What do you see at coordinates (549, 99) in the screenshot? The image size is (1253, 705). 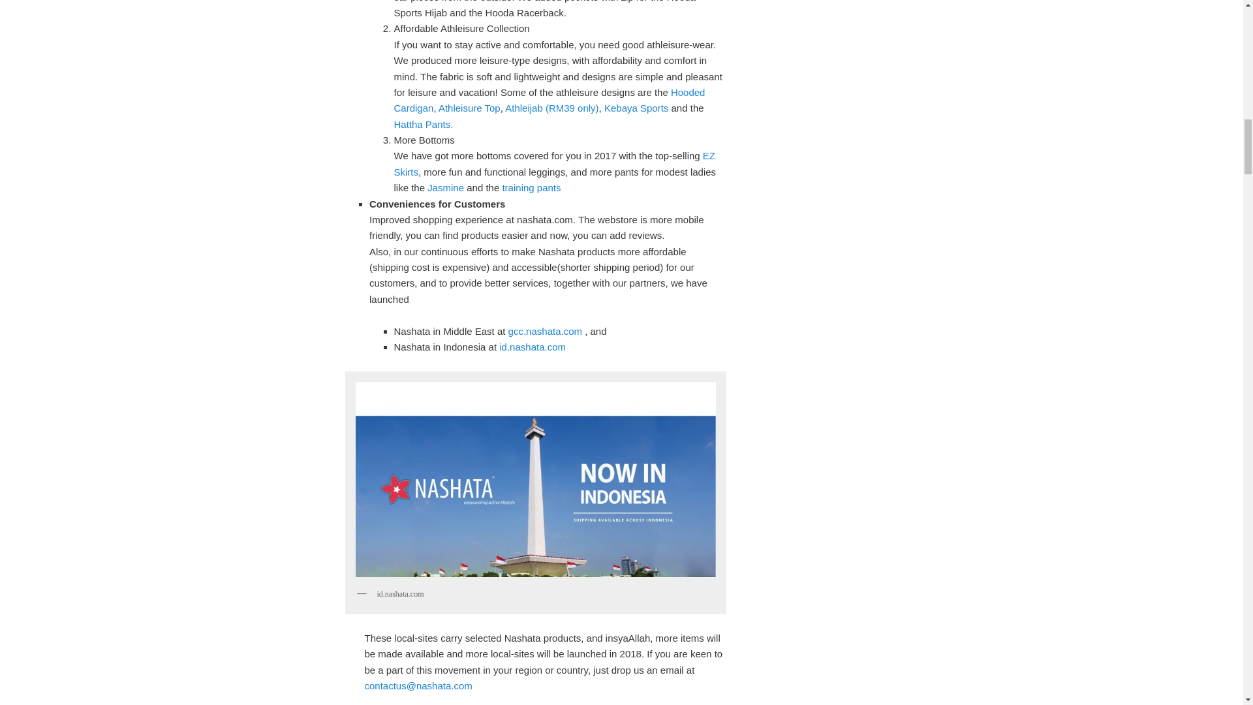 I see `Hooded Cardigan` at bounding box center [549, 99].